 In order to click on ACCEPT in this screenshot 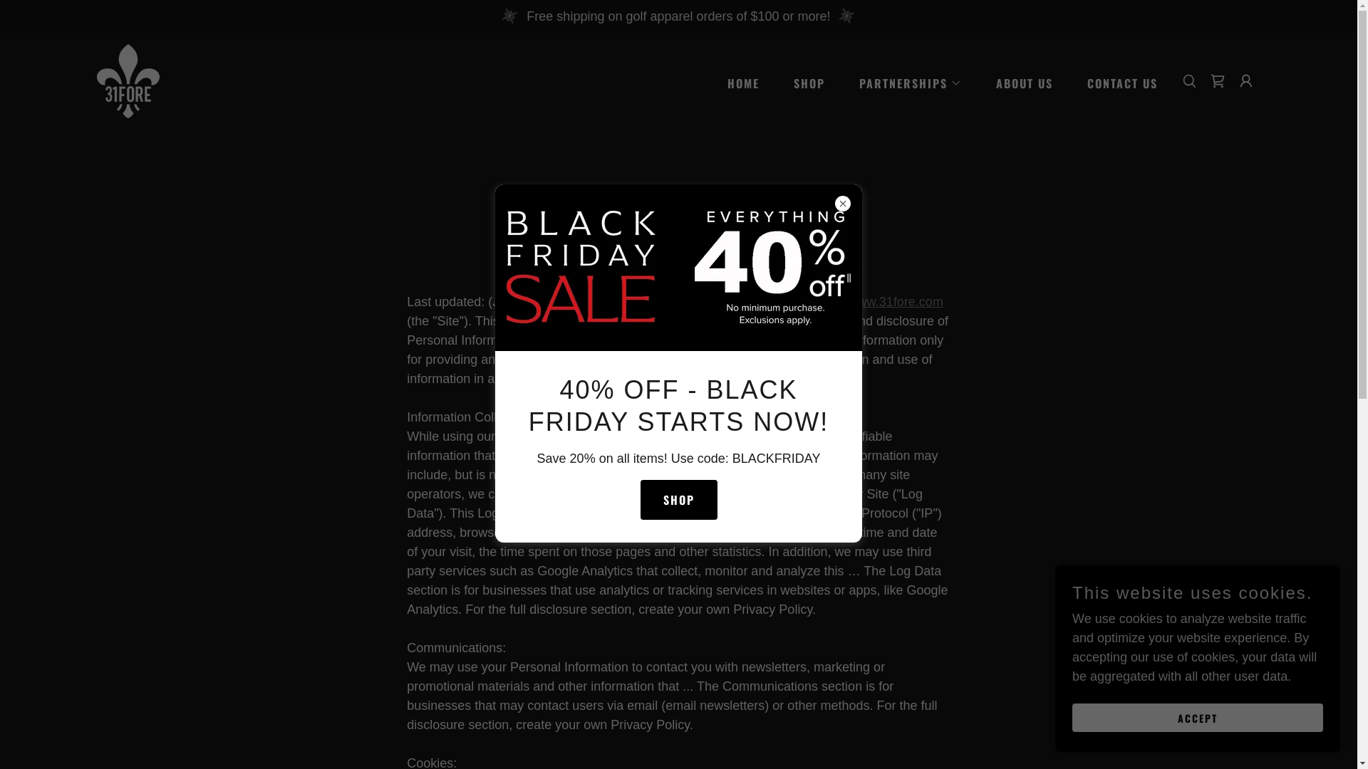, I will do `click(1198, 718)`.